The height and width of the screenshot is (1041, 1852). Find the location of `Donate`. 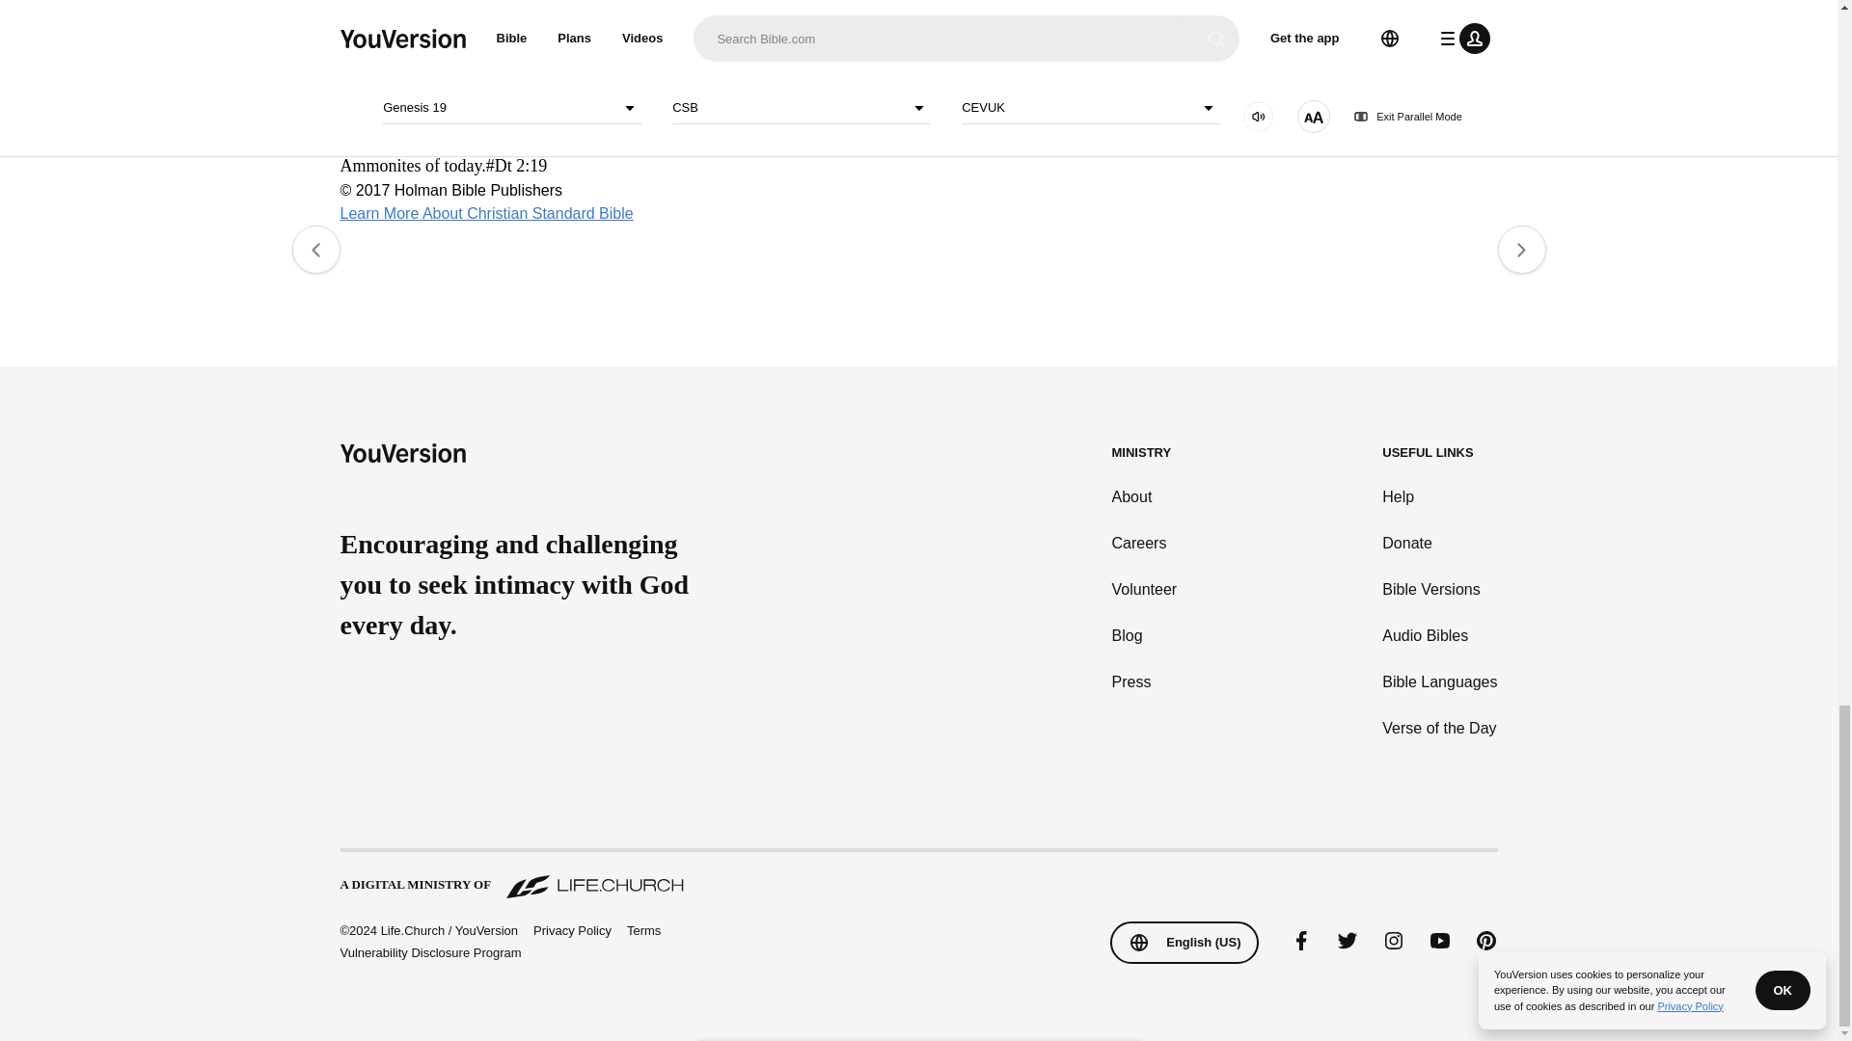

Donate is located at coordinates (1439, 542).